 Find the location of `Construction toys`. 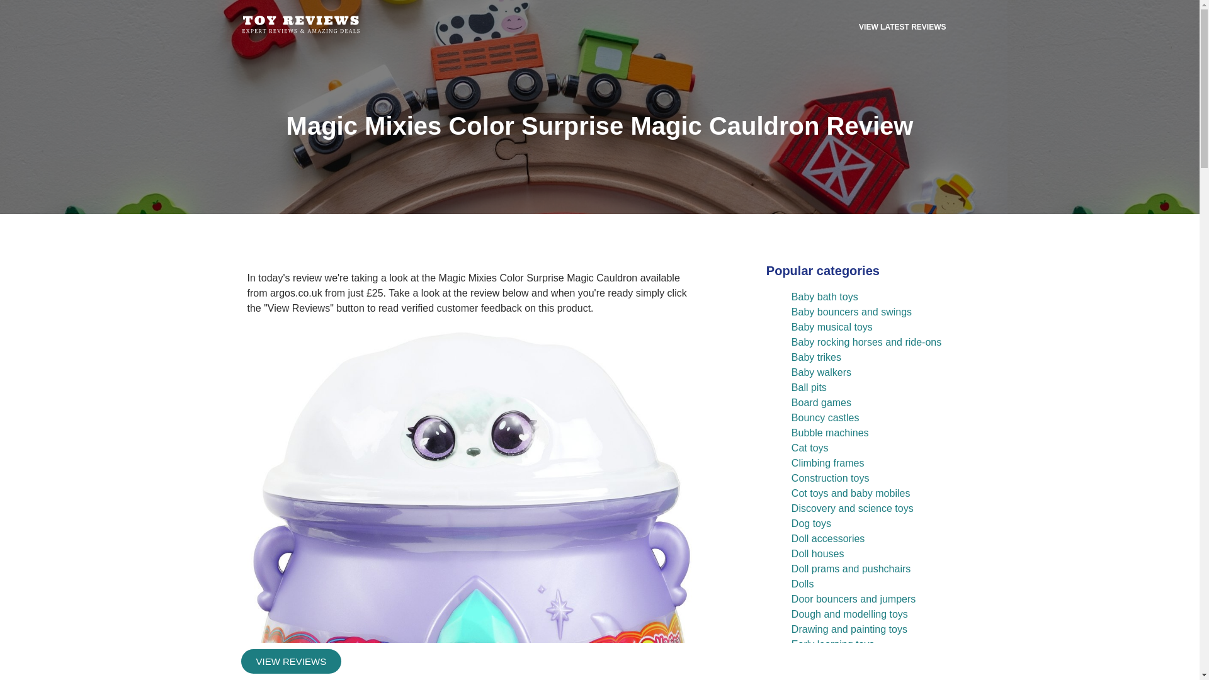

Construction toys is located at coordinates (830, 477).